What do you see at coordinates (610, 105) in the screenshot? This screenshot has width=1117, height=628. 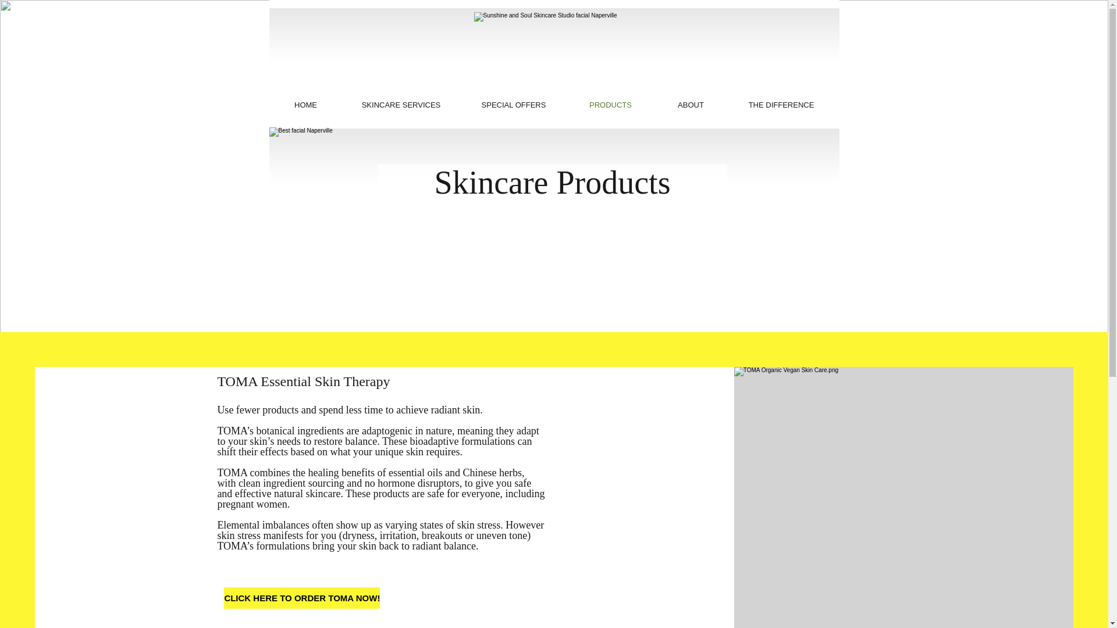 I see `PRODUCTS` at bounding box center [610, 105].